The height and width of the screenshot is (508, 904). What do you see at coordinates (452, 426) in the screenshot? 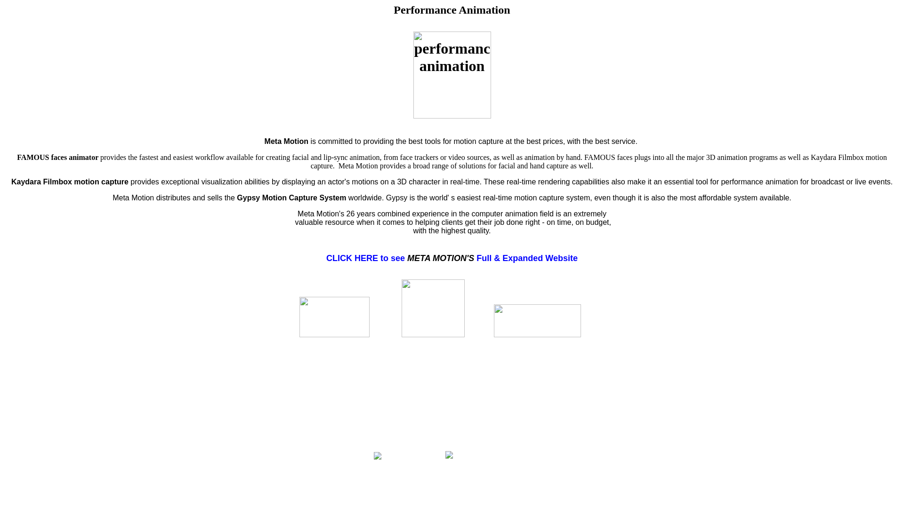
I see `Animation` at bounding box center [452, 426].